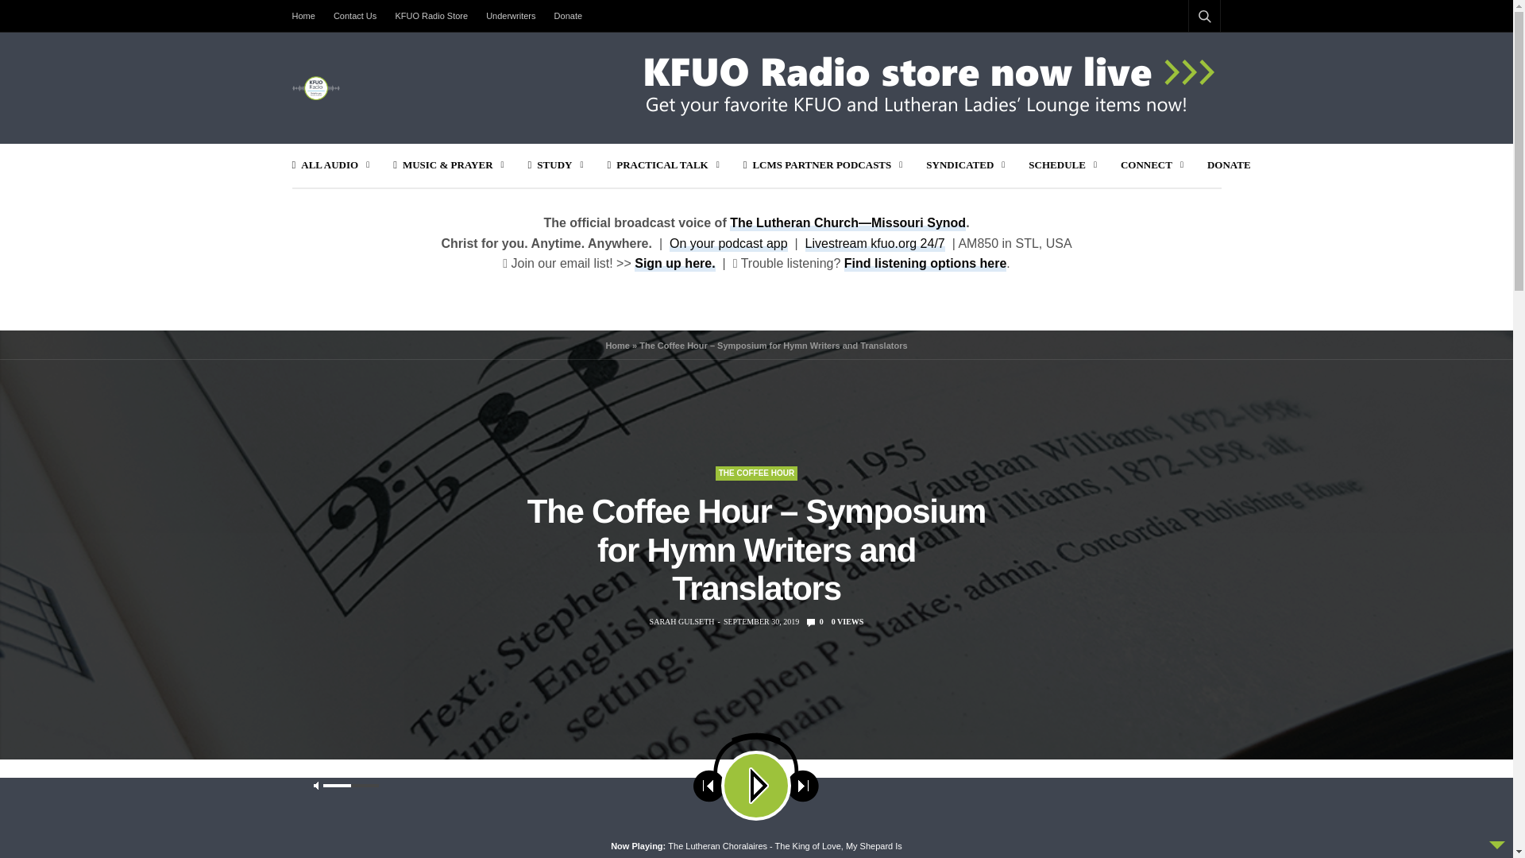  What do you see at coordinates (308, 16) in the screenshot?
I see `Home` at bounding box center [308, 16].